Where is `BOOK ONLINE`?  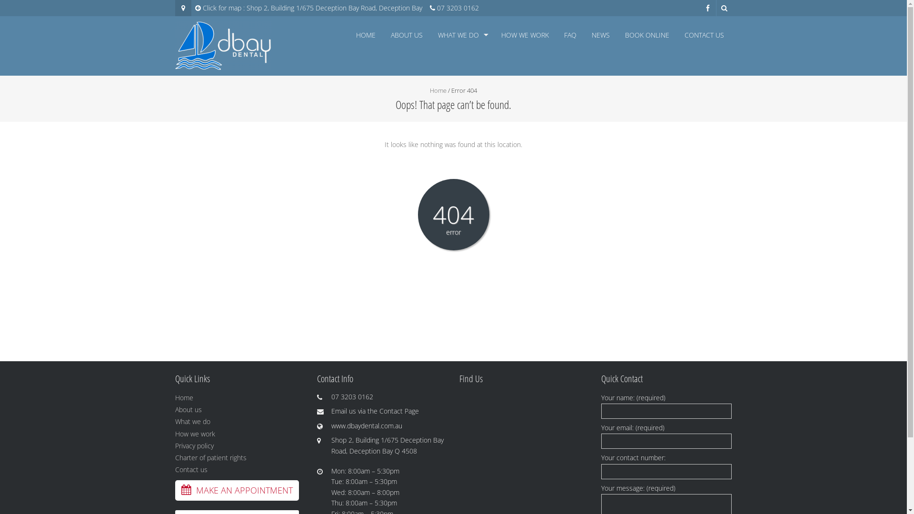 BOOK ONLINE is located at coordinates (647, 35).